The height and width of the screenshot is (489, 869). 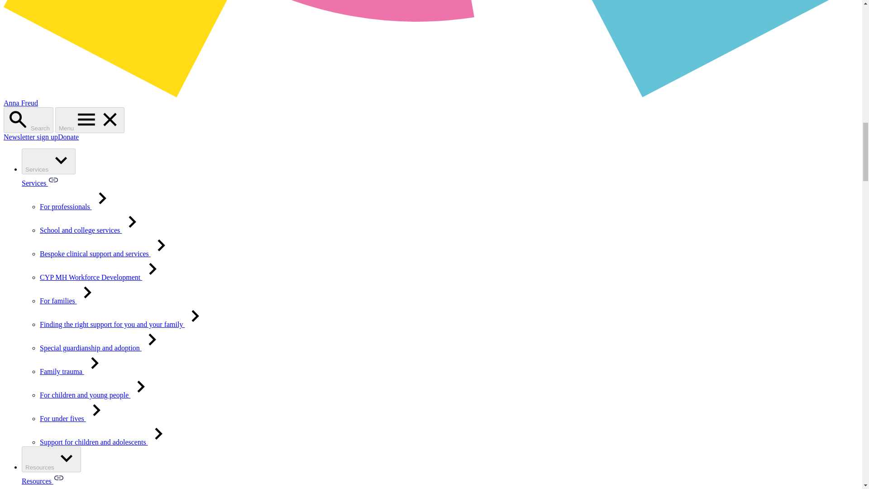 What do you see at coordinates (91, 230) in the screenshot?
I see `School and college services` at bounding box center [91, 230].